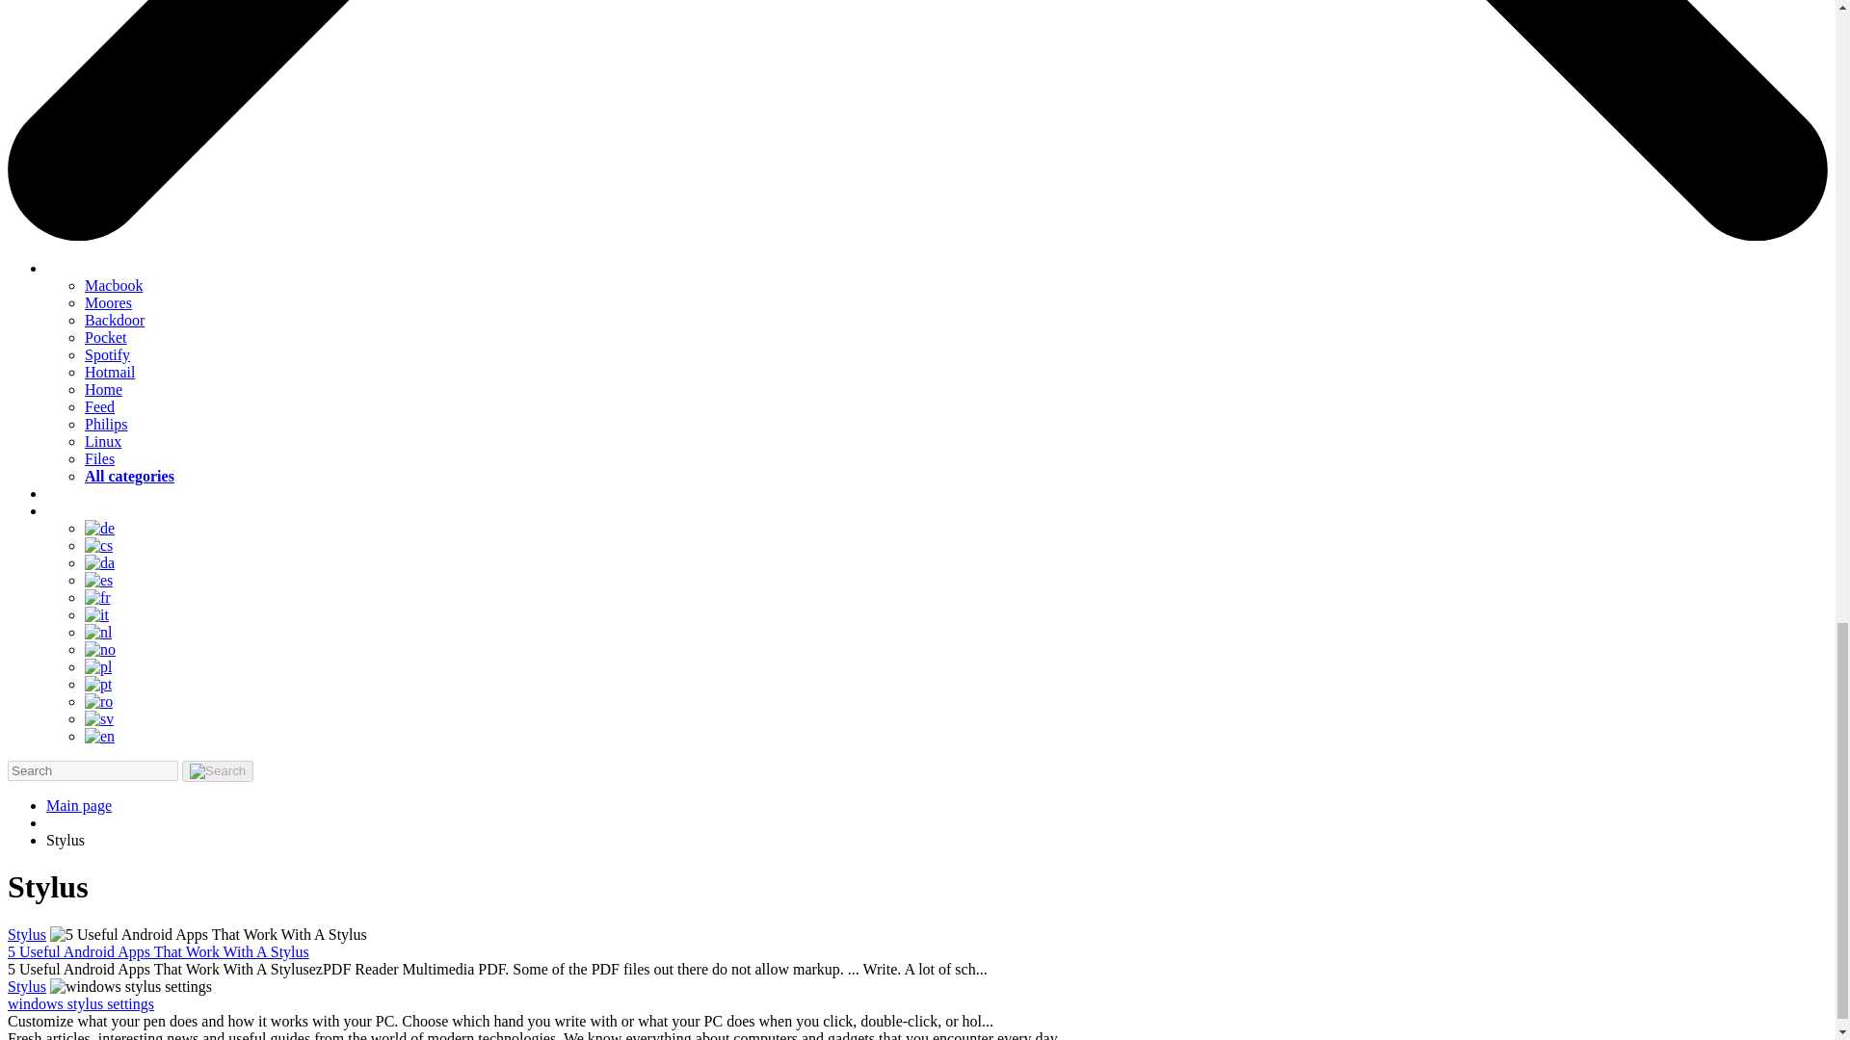 The width and height of the screenshot is (1850, 1040). What do you see at coordinates (80, 1003) in the screenshot?
I see `windows stylus settings` at bounding box center [80, 1003].